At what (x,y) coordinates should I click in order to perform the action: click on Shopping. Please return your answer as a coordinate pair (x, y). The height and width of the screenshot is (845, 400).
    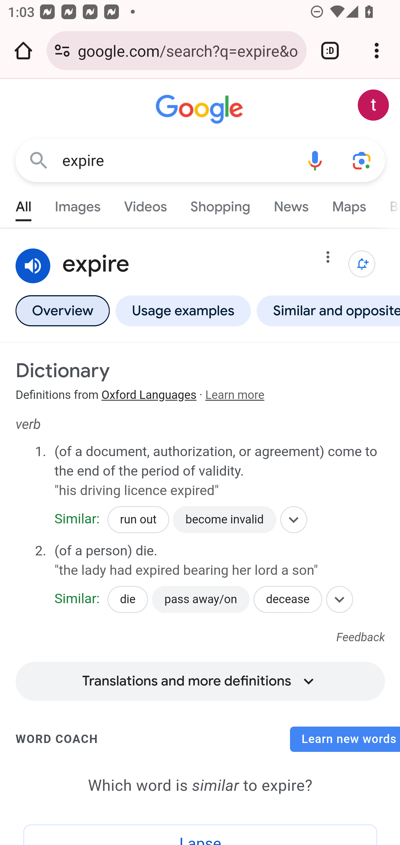
    Looking at the image, I should click on (220, 204).